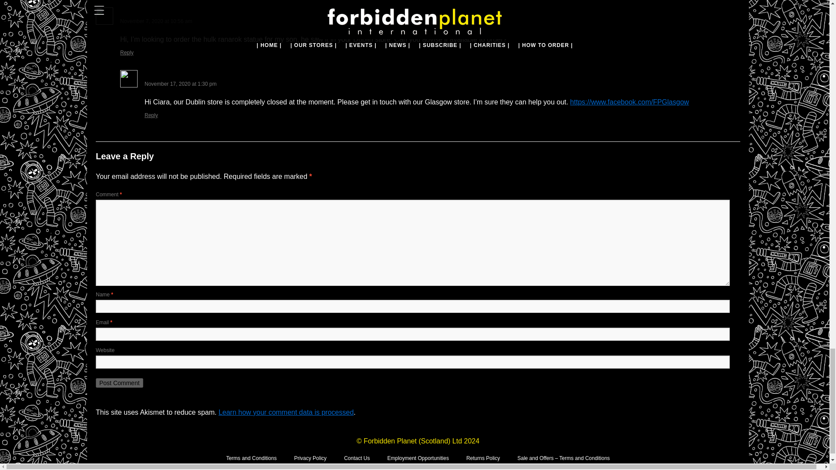 The height and width of the screenshot is (470, 836). I want to click on Reply, so click(127, 53).